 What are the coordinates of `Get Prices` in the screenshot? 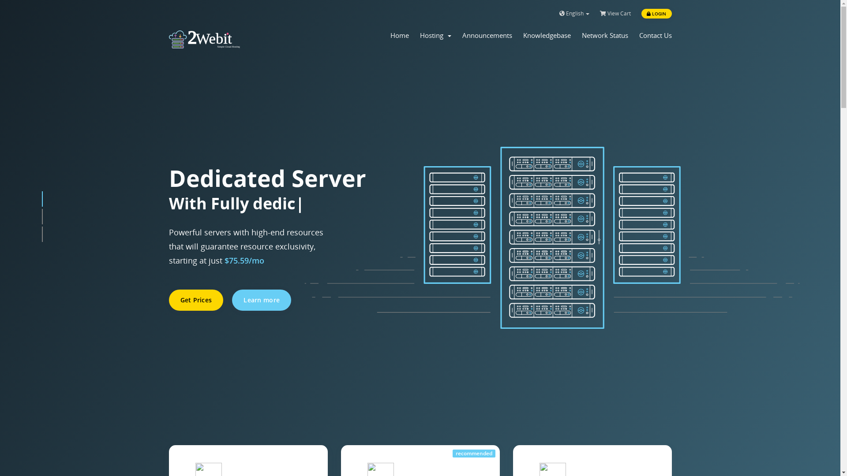 It's located at (196, 300).